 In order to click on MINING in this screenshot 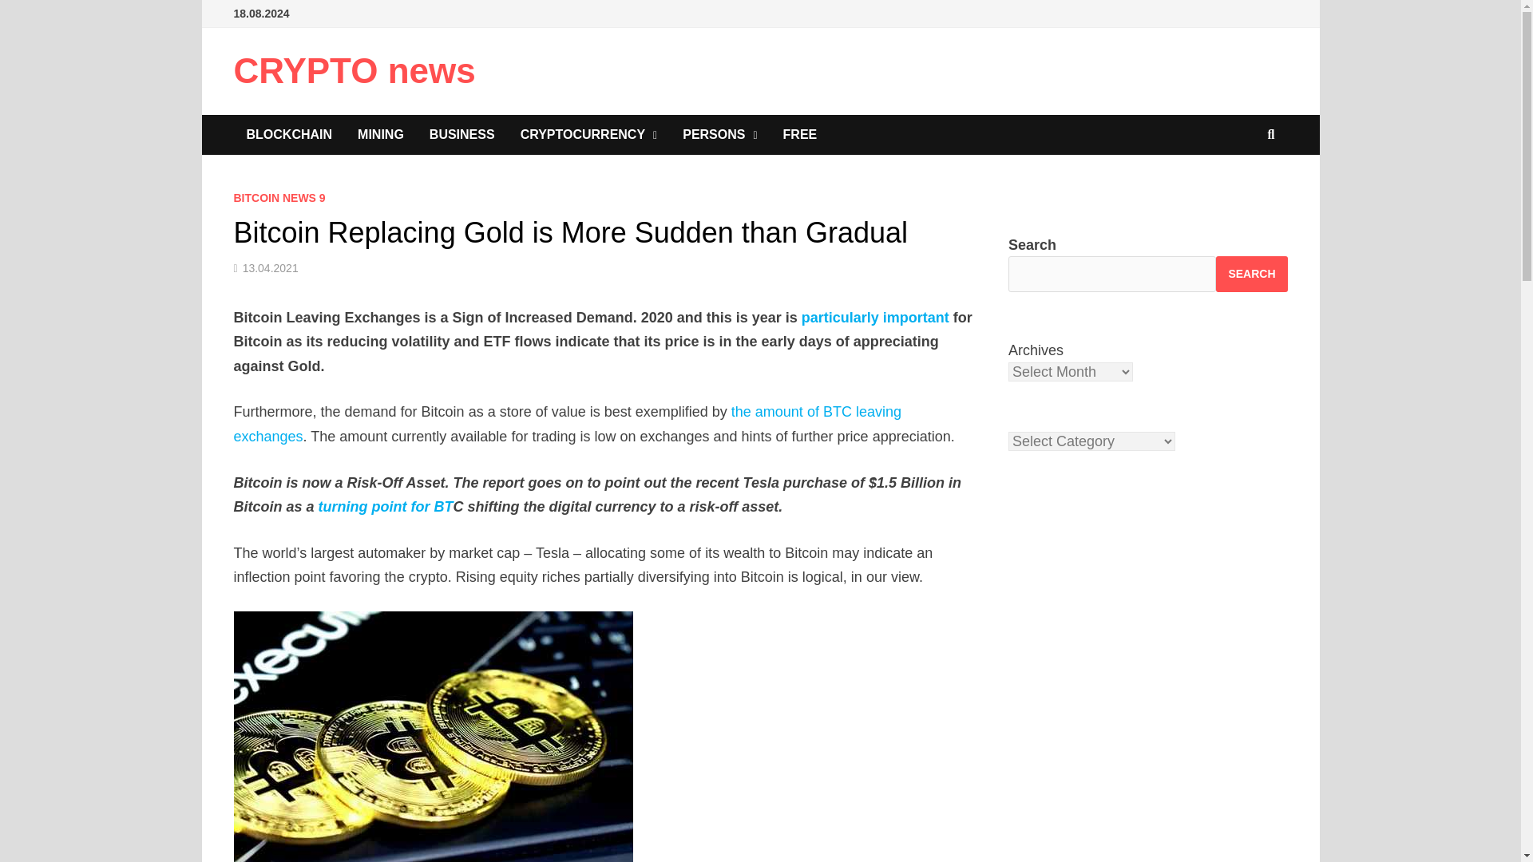, I will do `click(381, 134)`.